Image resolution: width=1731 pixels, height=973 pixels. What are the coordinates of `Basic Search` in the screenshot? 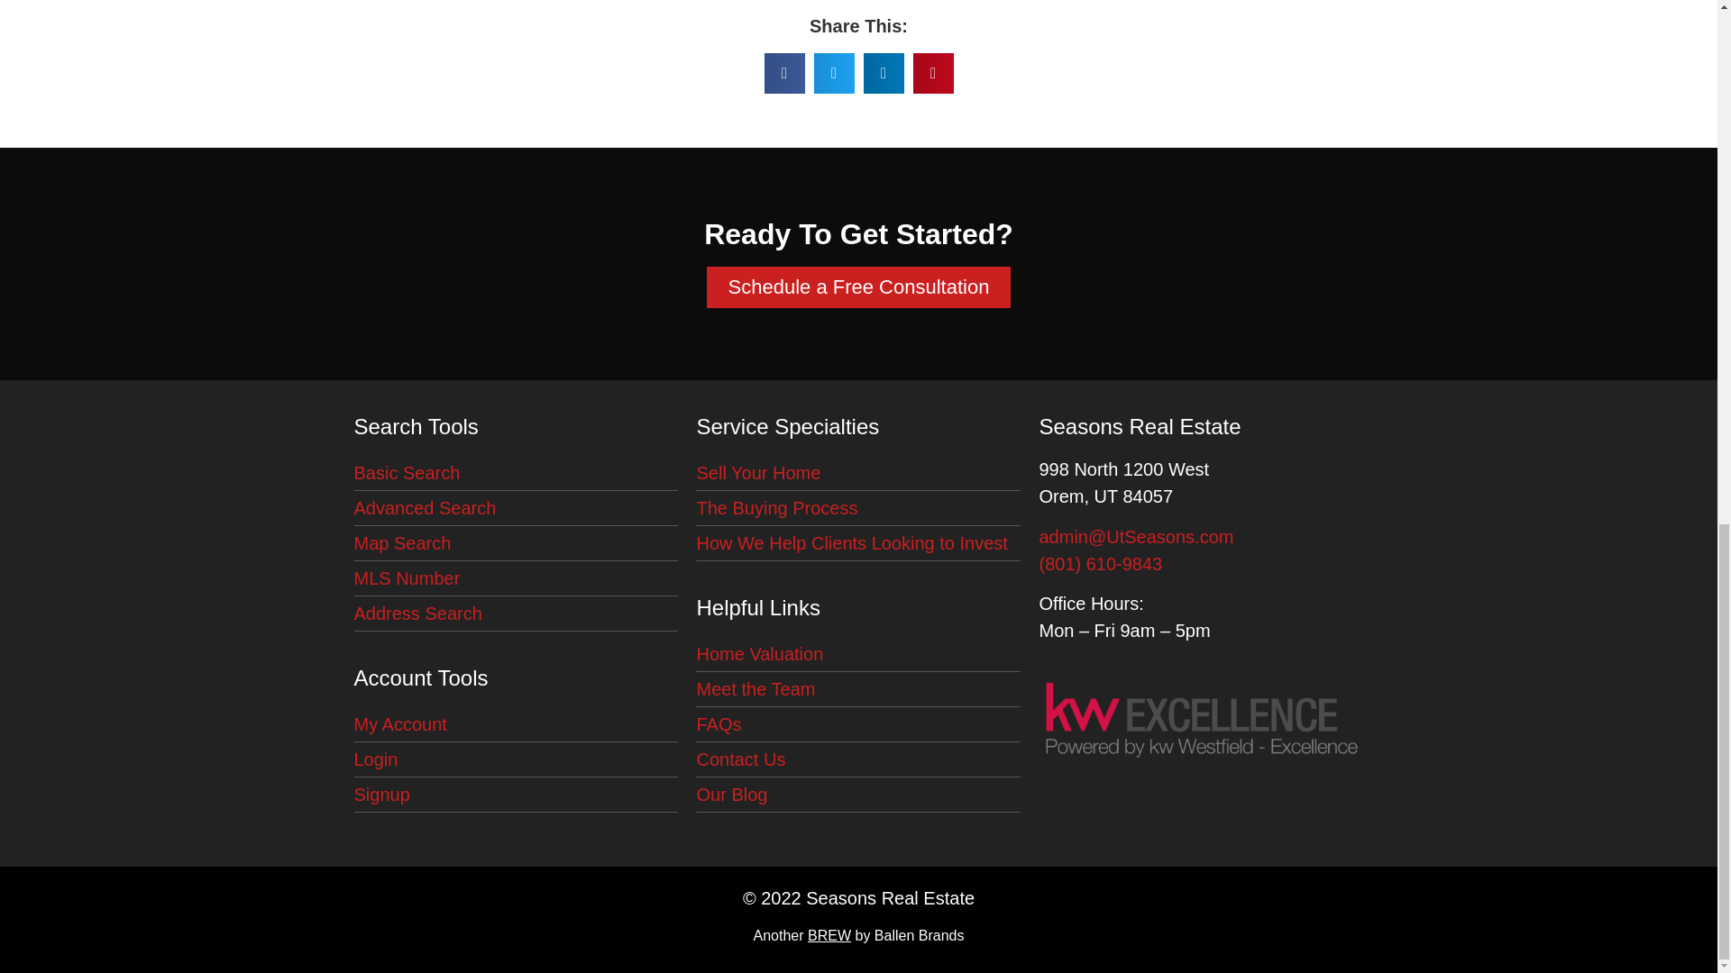 It's located at (516, 474).